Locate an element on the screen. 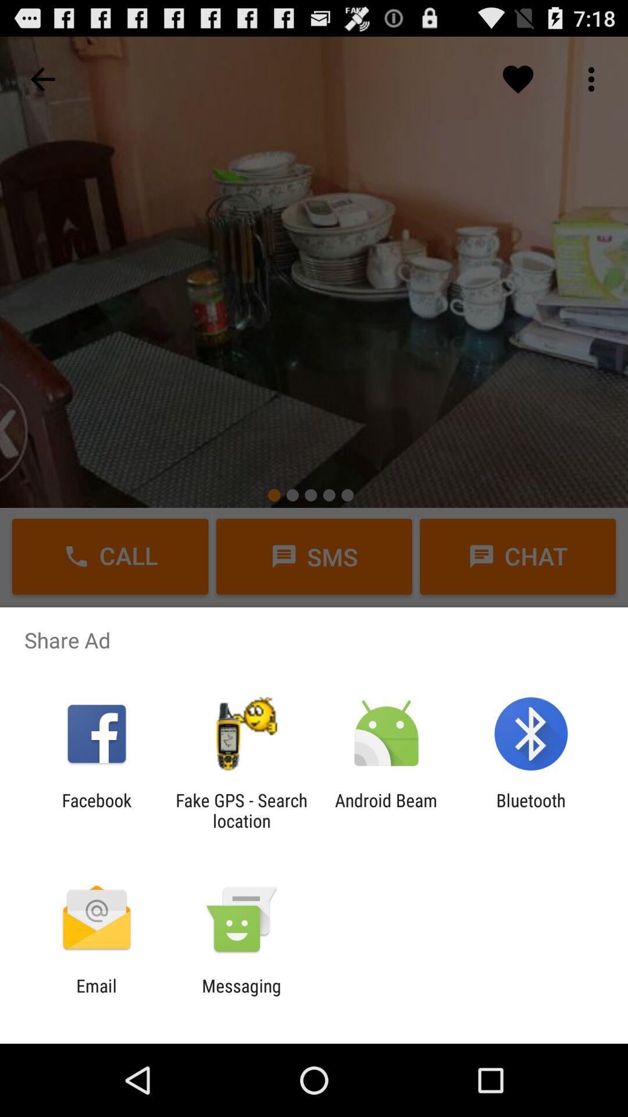 This screenshot has height=1117, width=628. choose the icon next to the bluetooth item is located at coordinates (386, 810).